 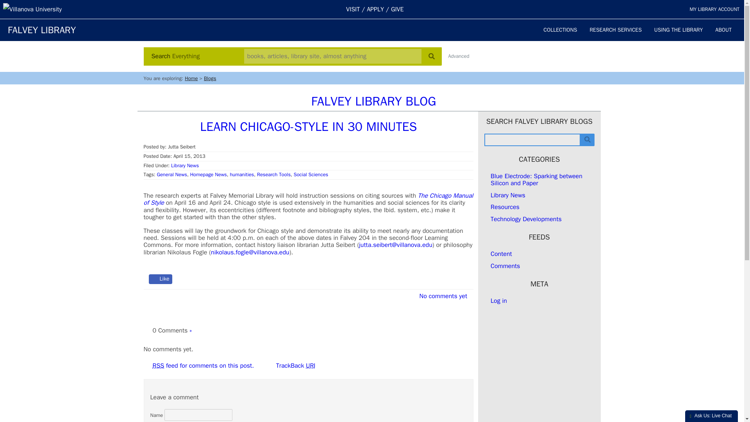 I want to click on VISIT, so click(x=353, y=9).